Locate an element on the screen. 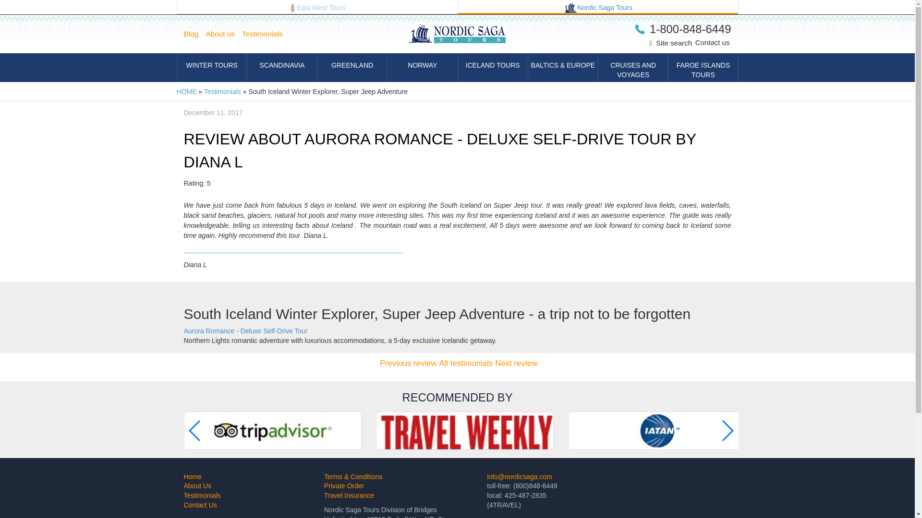 This screenshot has height=518, width=922. FAROE ISLANDS is located at coordinates (703, 67).